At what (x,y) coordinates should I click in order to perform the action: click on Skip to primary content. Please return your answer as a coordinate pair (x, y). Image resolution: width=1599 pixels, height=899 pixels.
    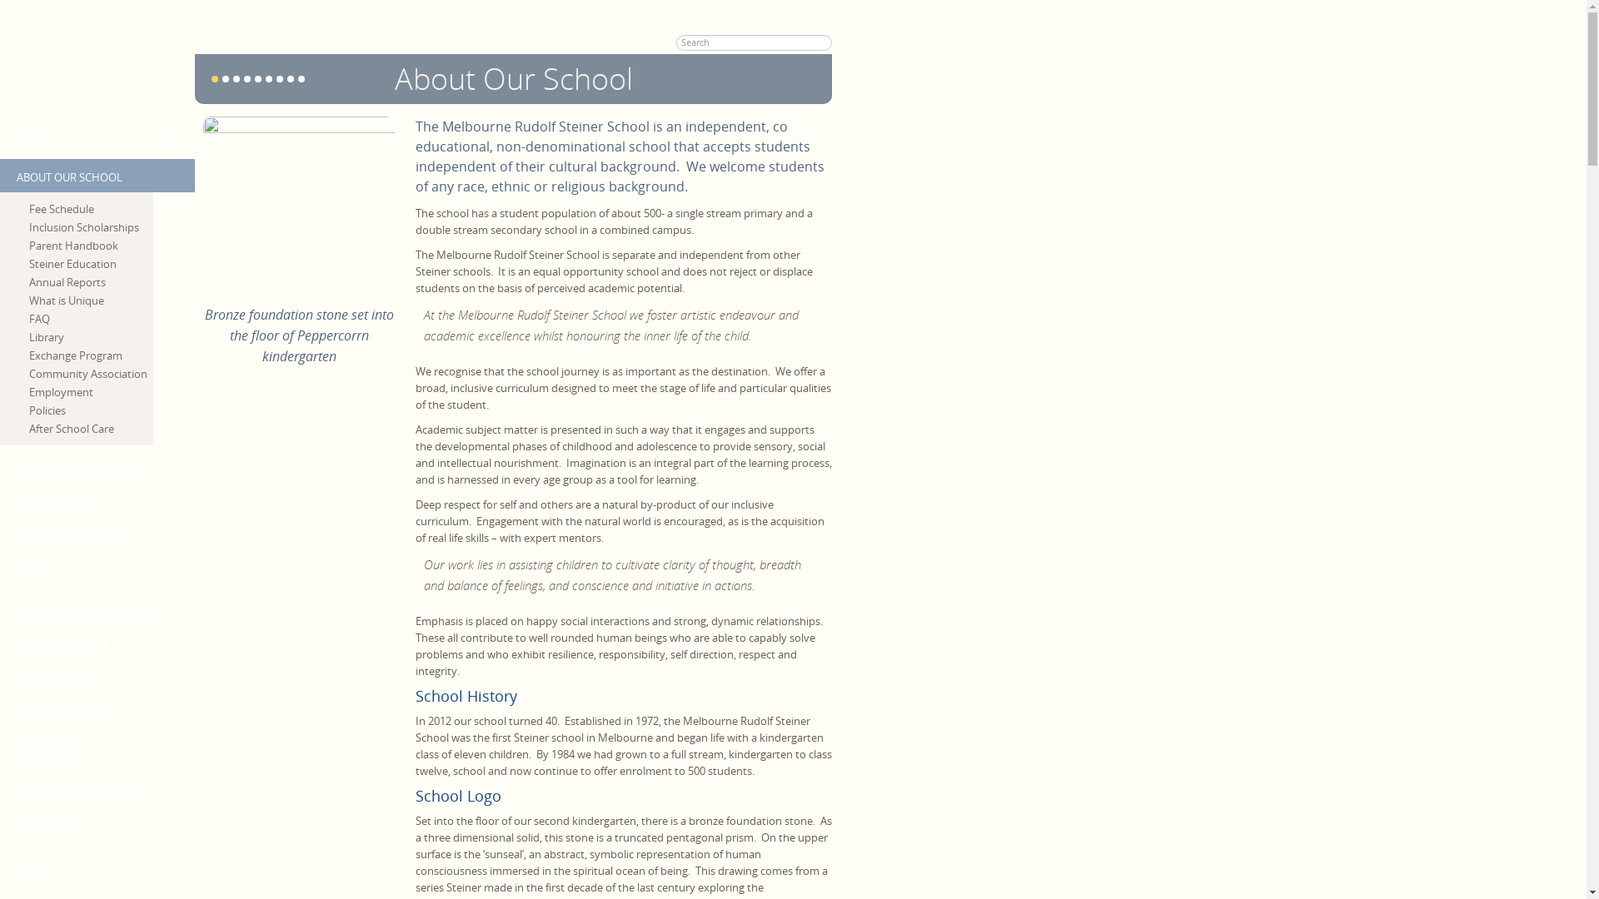
    Looking at the image, I should click on (58, 8).